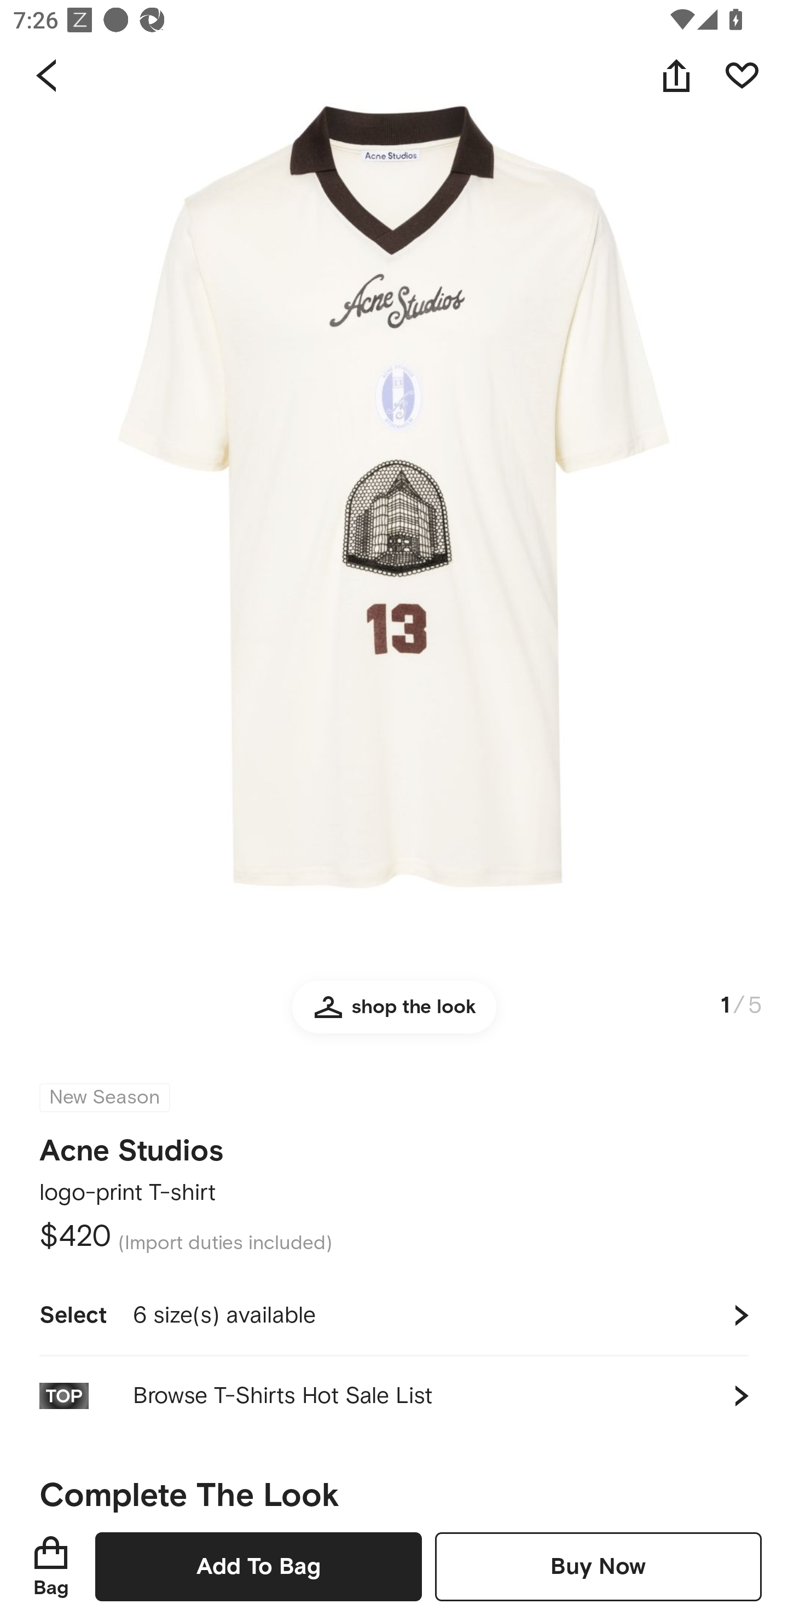 This screenshot has width=788, height=1621. I want to click on Add To Bag, so click(258, 1566).